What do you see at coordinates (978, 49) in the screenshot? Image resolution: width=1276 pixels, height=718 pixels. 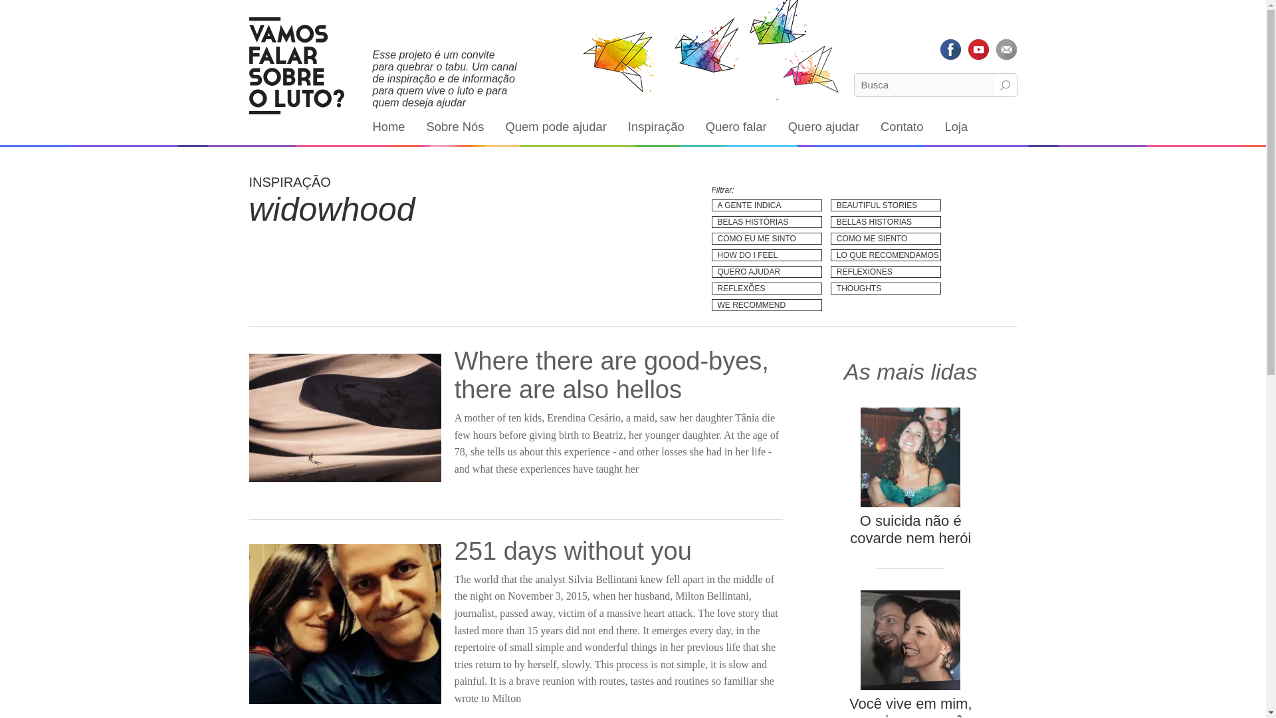 I see `YouTube` at bounding box center [978, 49].